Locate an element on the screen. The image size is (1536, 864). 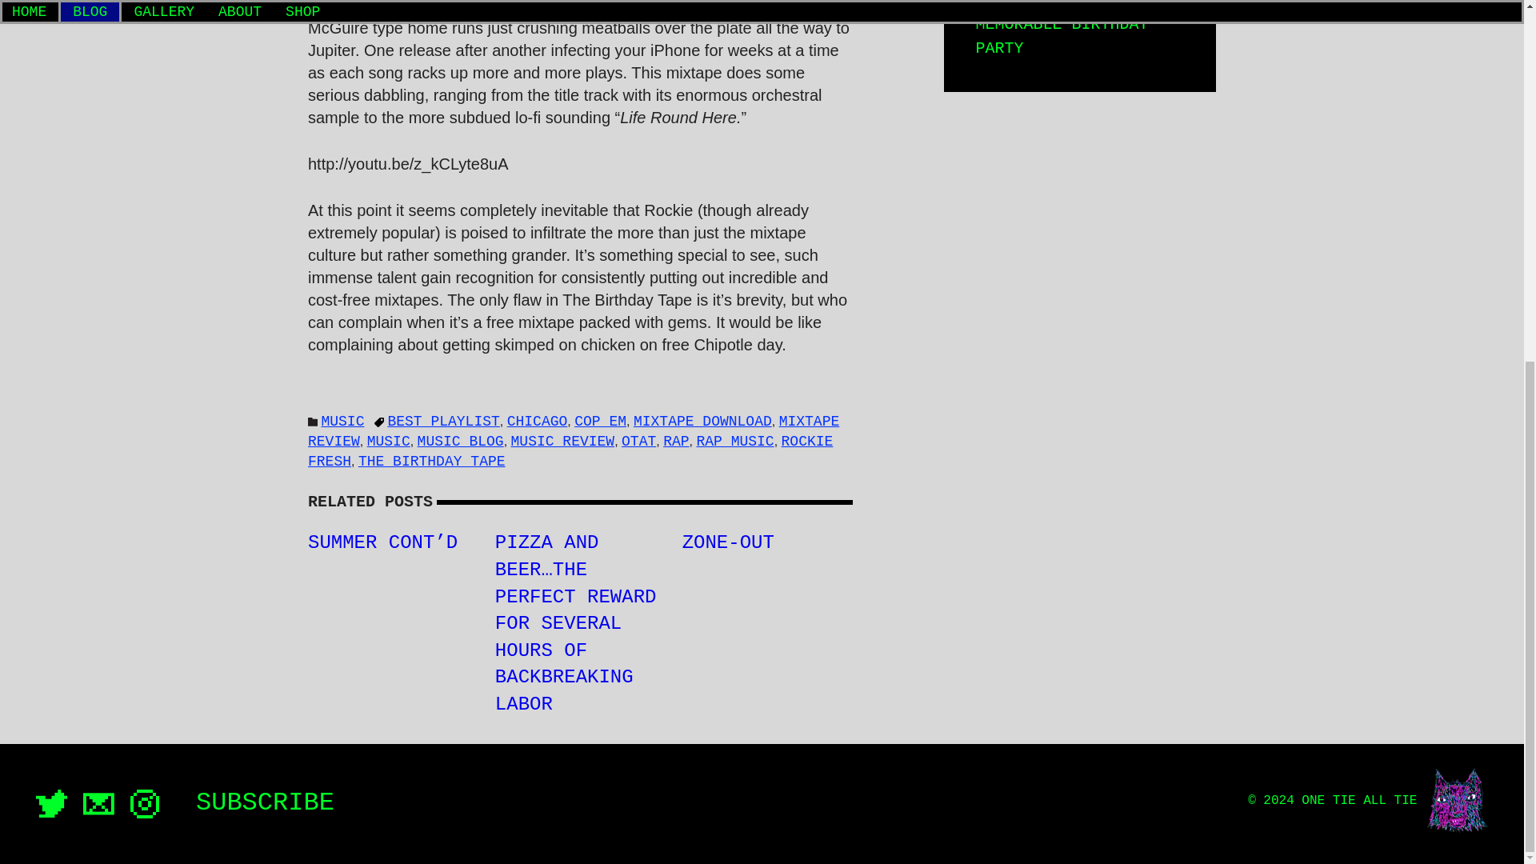
COP EM is located at coordinates (600, 421).